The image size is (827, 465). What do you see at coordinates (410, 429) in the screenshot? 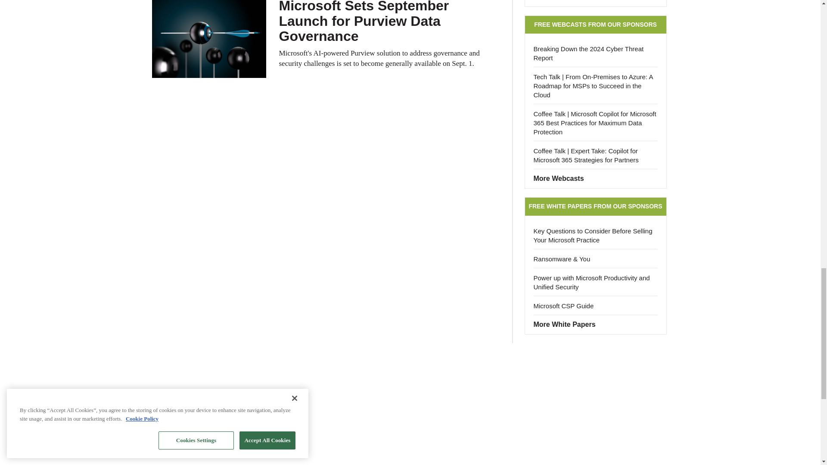
I see `3rd party ad content` at bounding box center [410, 429].